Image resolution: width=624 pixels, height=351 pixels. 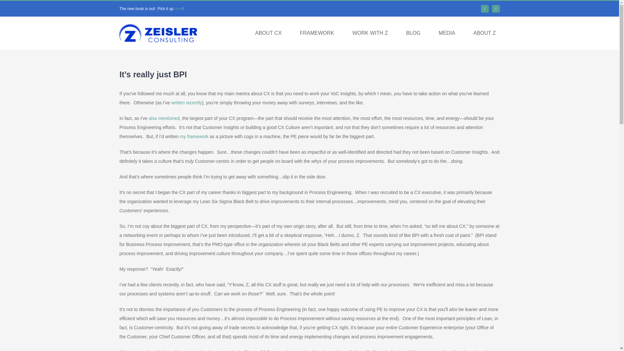 What do you see at coordinates (447, 33) in the screenshot?
I see `MEDIA` at bounding box center [447, 33].